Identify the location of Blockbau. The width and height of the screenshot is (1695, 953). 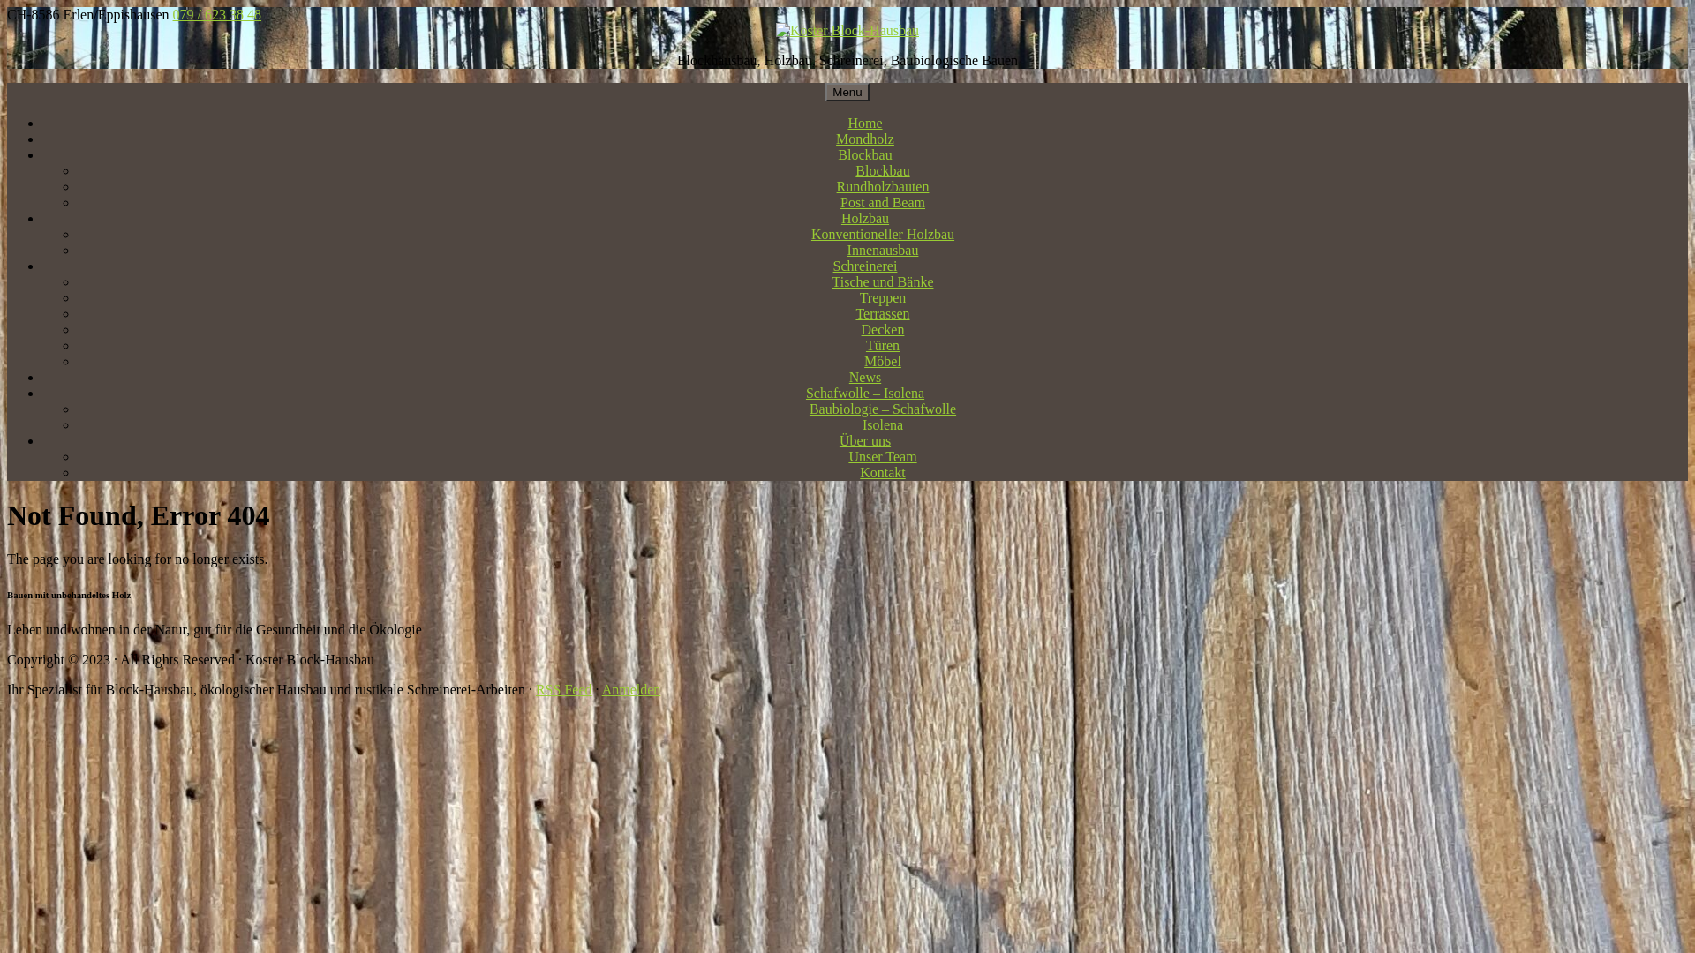
(864, 155).